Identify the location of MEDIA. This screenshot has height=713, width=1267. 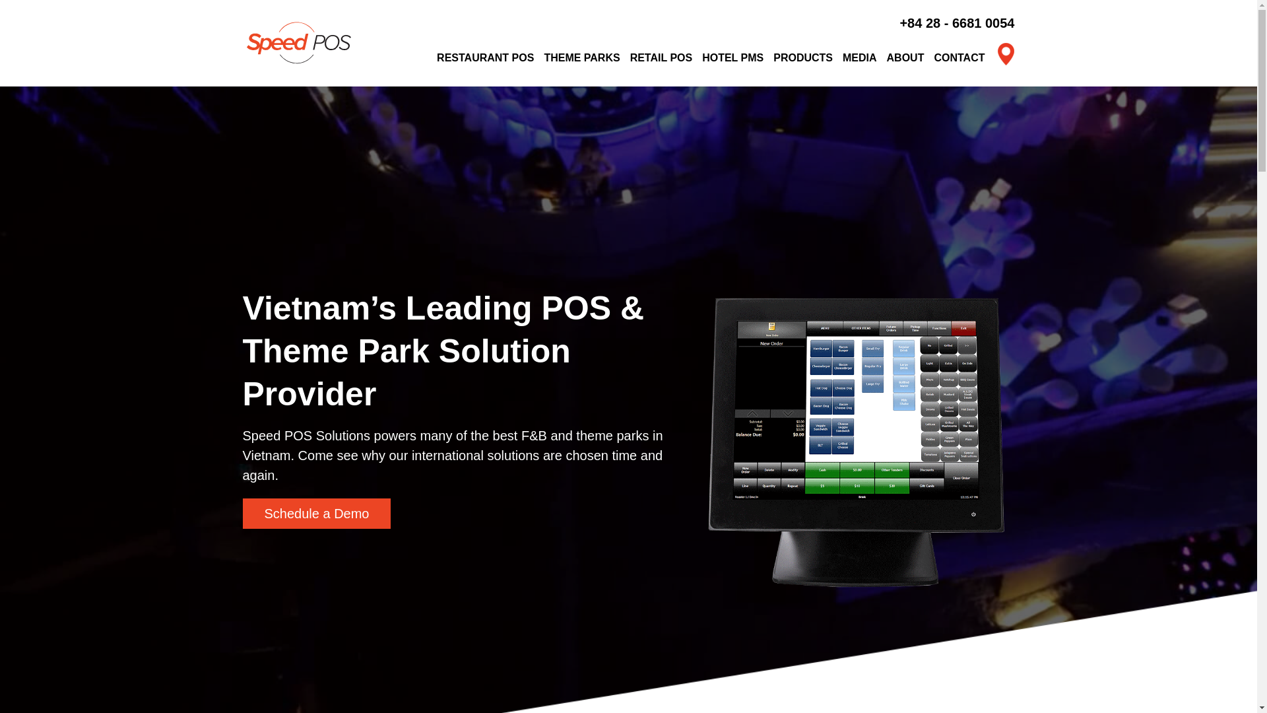
(859, 58).